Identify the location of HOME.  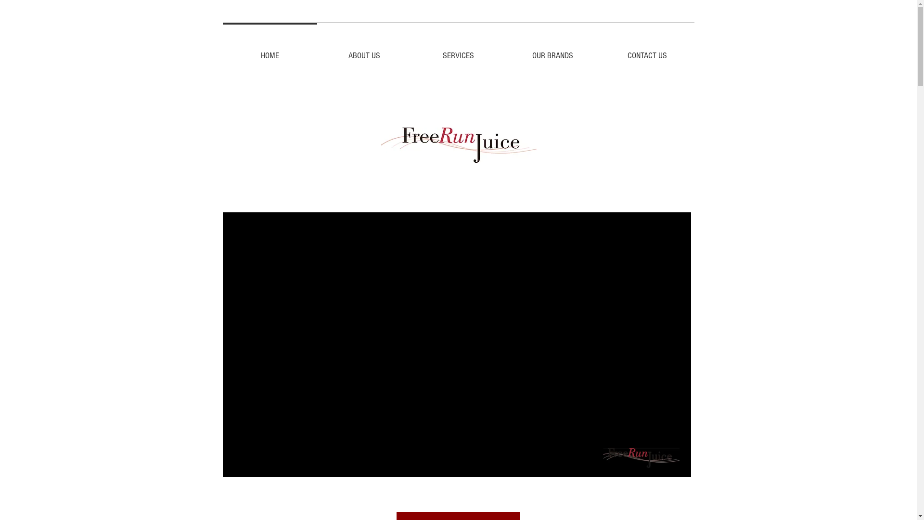
(269, 52).